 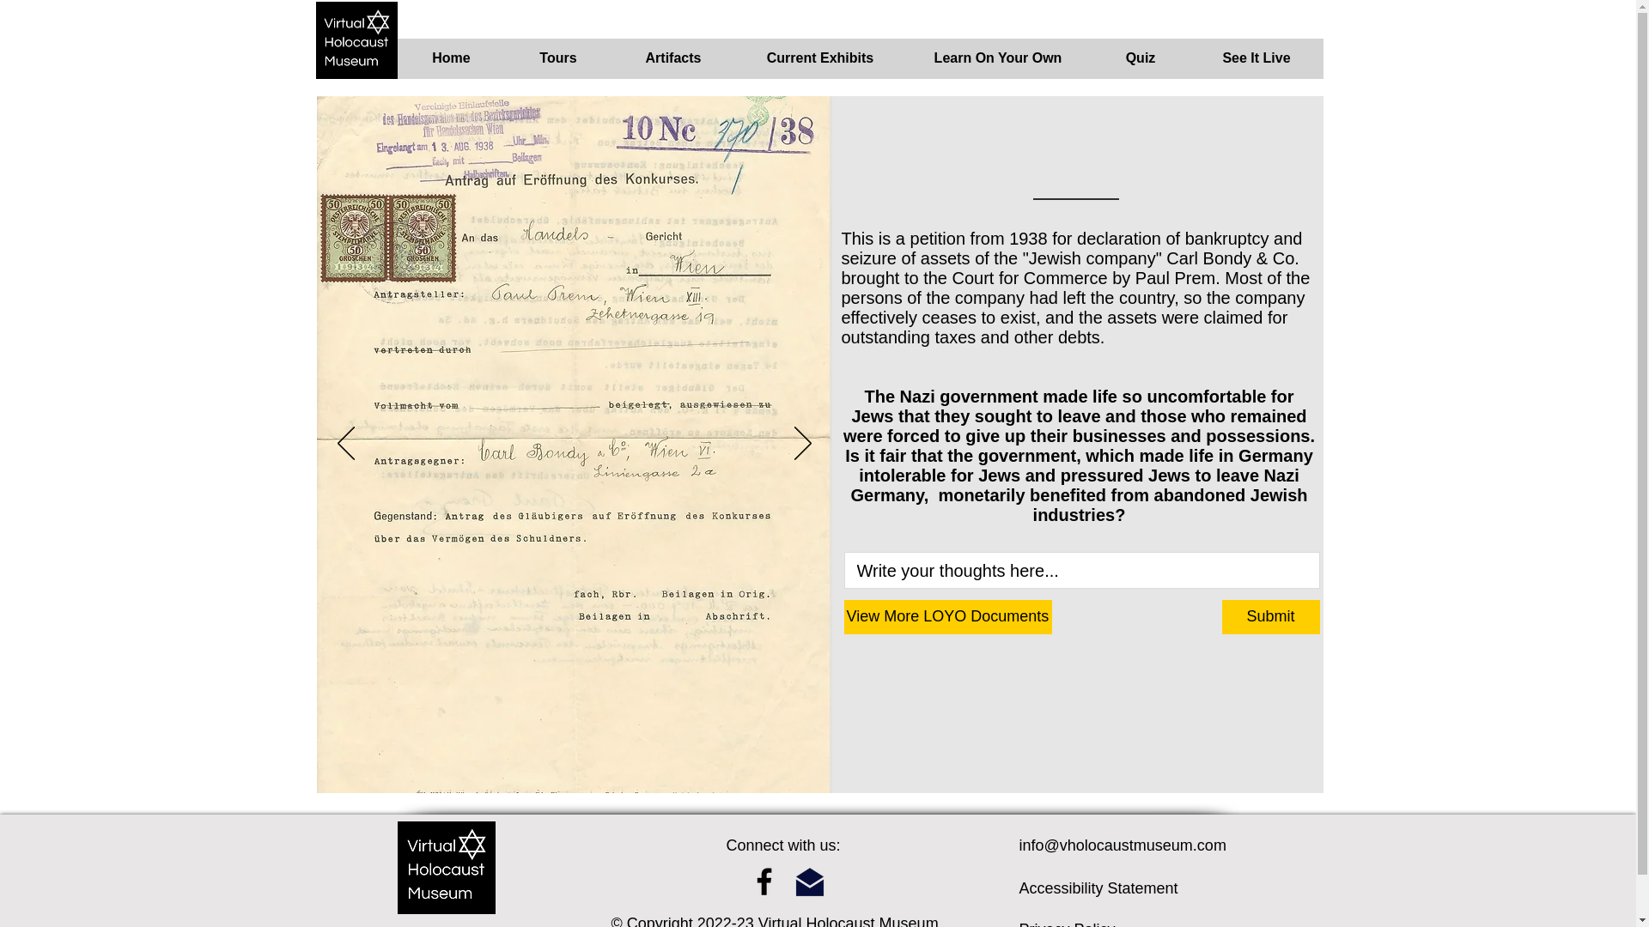 I want to click on Artifacts, so click(x=673, y=64).